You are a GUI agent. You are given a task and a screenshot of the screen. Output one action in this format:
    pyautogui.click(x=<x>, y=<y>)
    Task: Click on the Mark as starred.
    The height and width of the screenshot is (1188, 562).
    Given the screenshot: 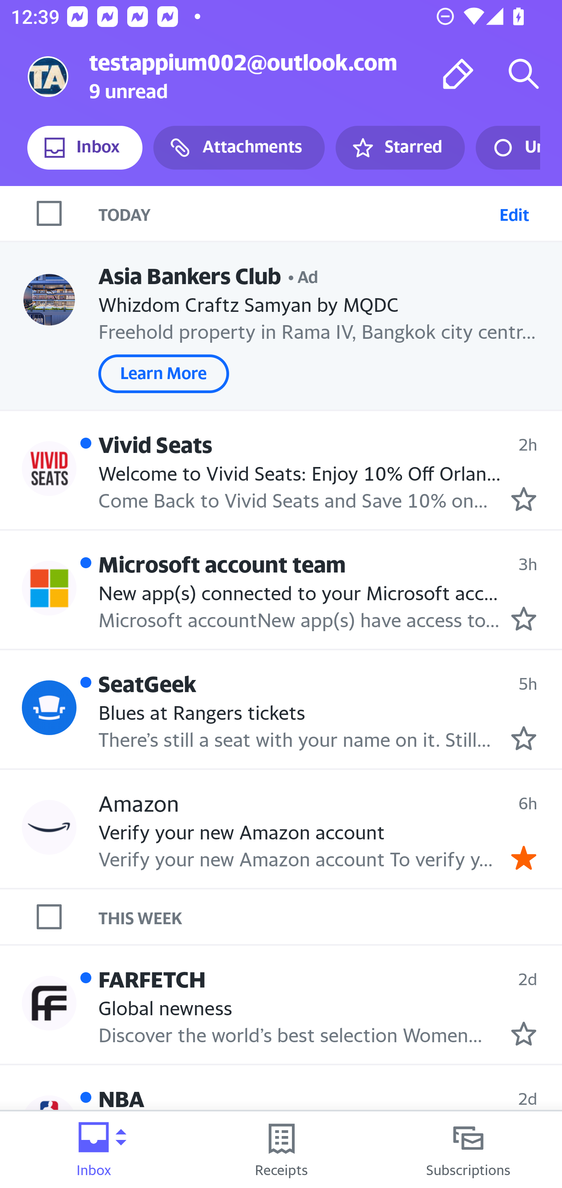 What is the action you would take?
    pyautogui.click(x=524, y=1034)
    